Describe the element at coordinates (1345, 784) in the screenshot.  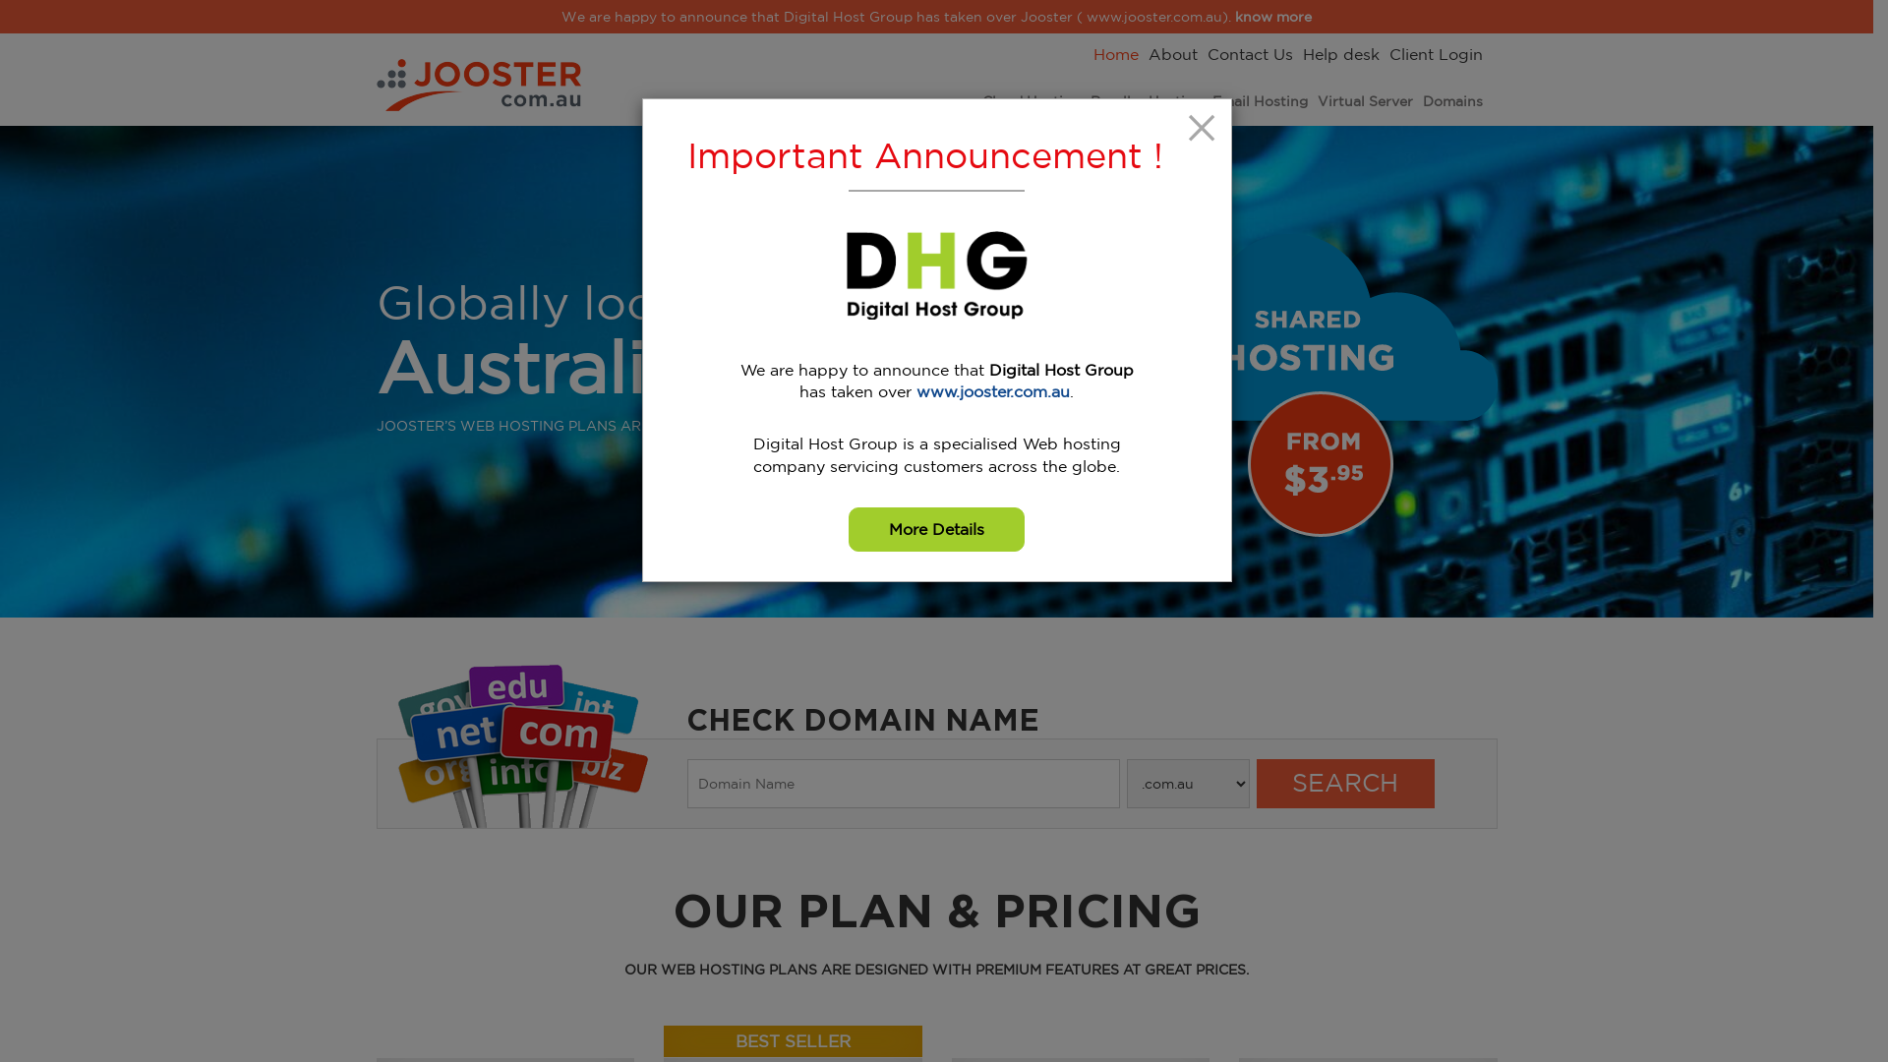
I see `SEARCH` at that location.